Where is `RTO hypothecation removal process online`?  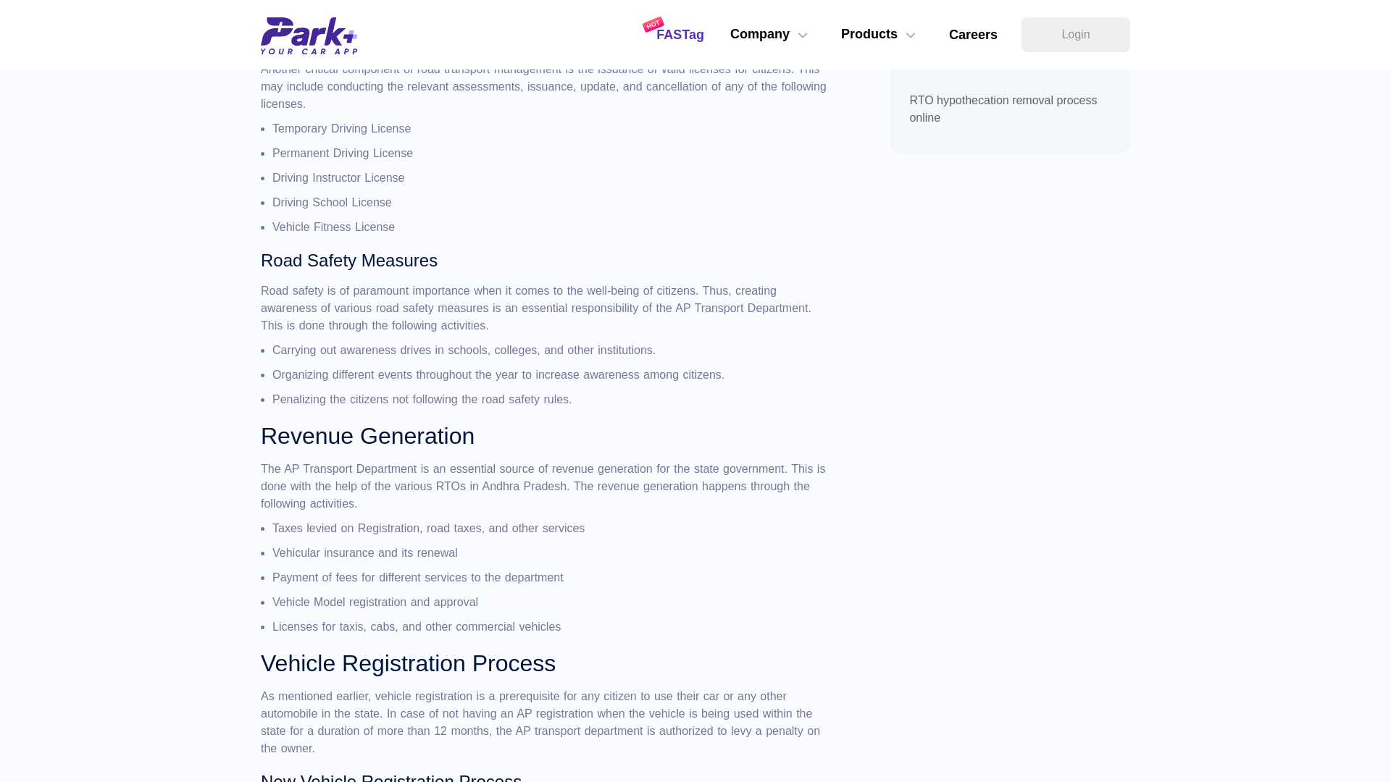
RTO hypothecation removal process online is located at coordinates (1010, 113).